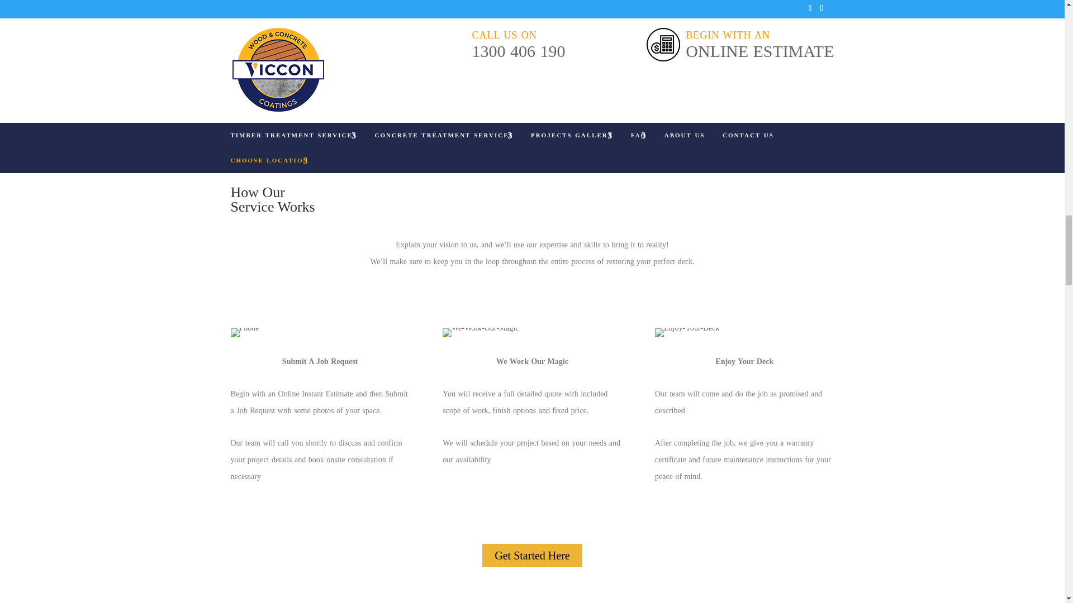 The width and height of the screenshot is (1073, 603). What do you see at coordinates (244, 332) in the screenshot?
I see `Phone-2` at bounding box center [244, 332].